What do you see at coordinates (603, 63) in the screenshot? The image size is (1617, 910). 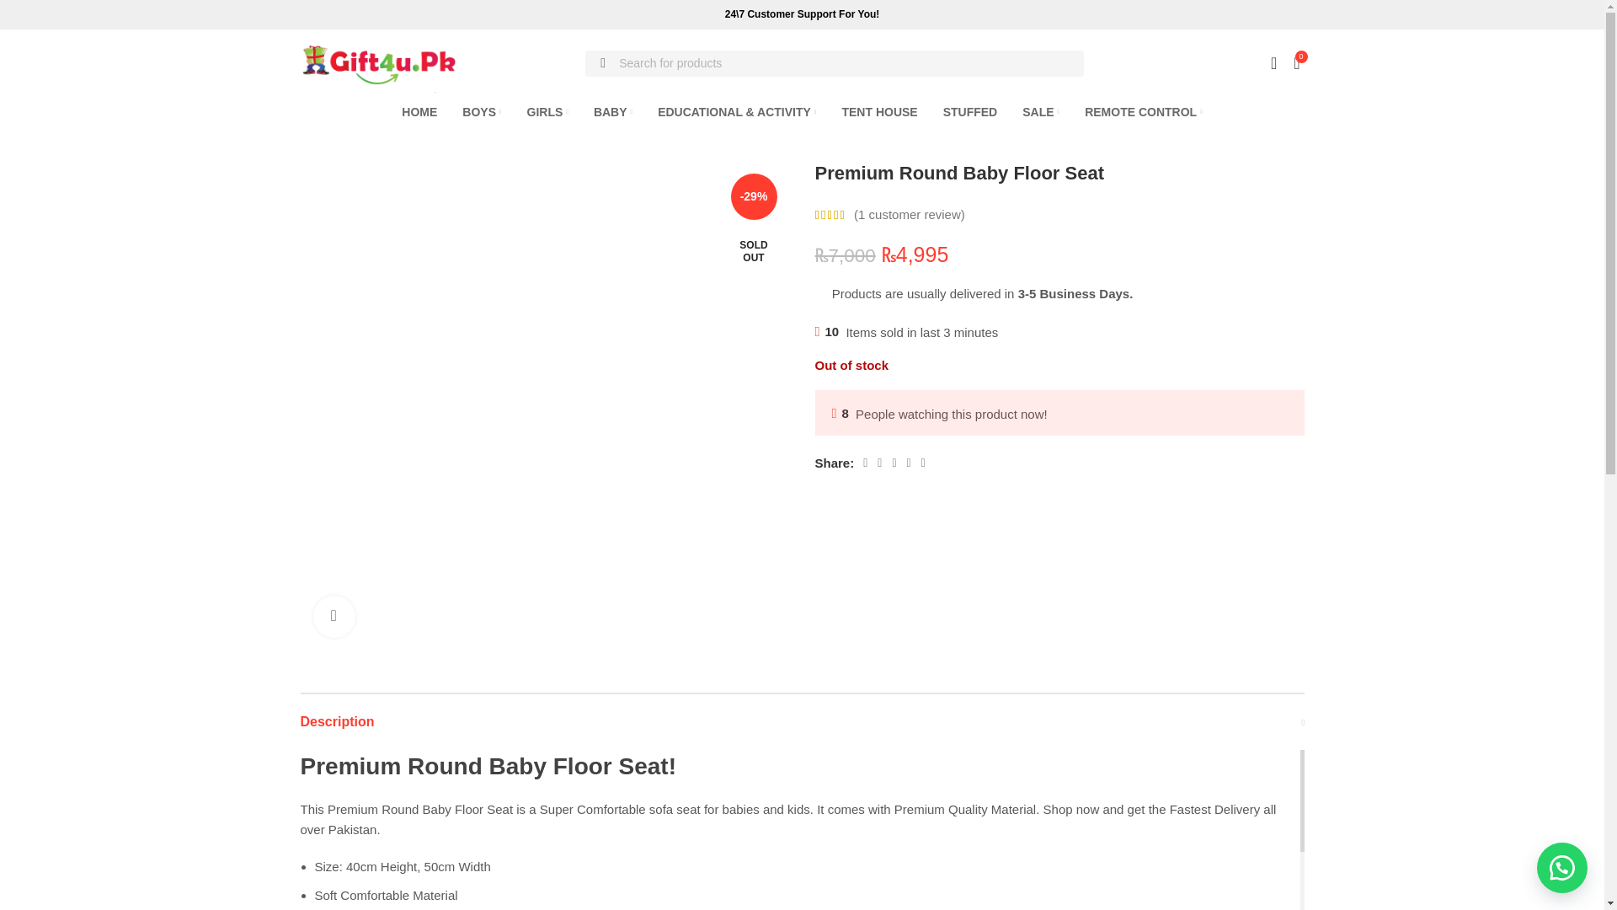 I see `SEARCH` at bounding box center [603, 63].